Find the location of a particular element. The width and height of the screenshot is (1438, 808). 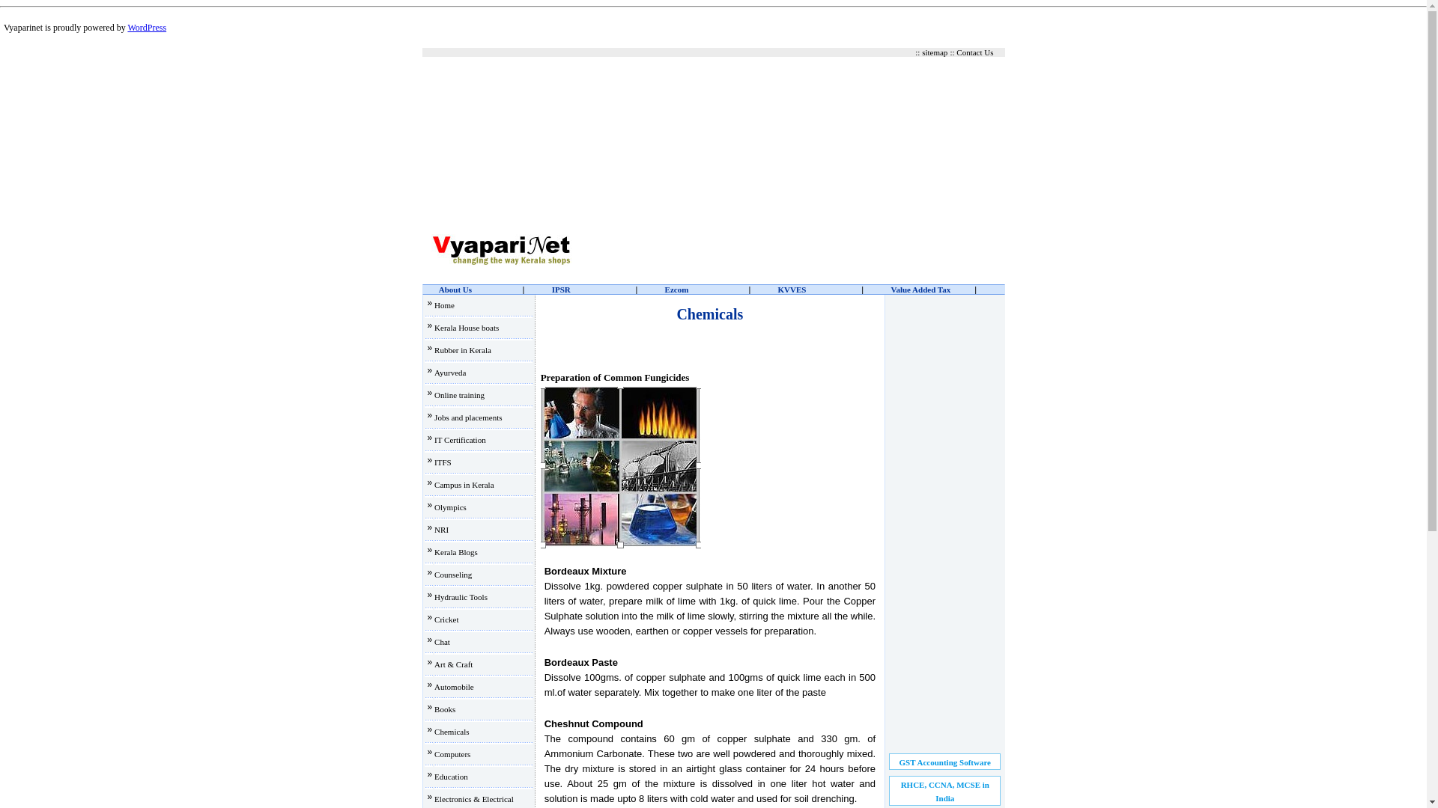

Kerala House boats is located at coordinates (466, 328).